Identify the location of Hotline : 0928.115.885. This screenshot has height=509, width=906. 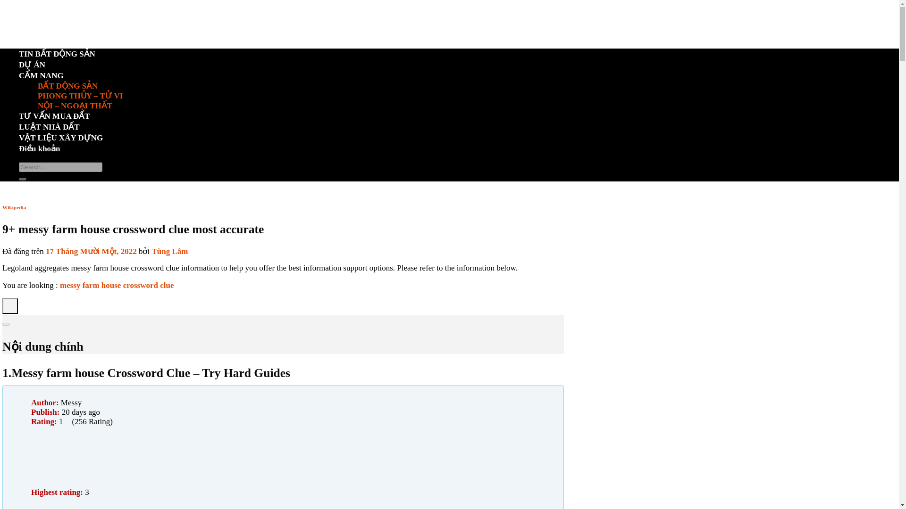
(57, 100).